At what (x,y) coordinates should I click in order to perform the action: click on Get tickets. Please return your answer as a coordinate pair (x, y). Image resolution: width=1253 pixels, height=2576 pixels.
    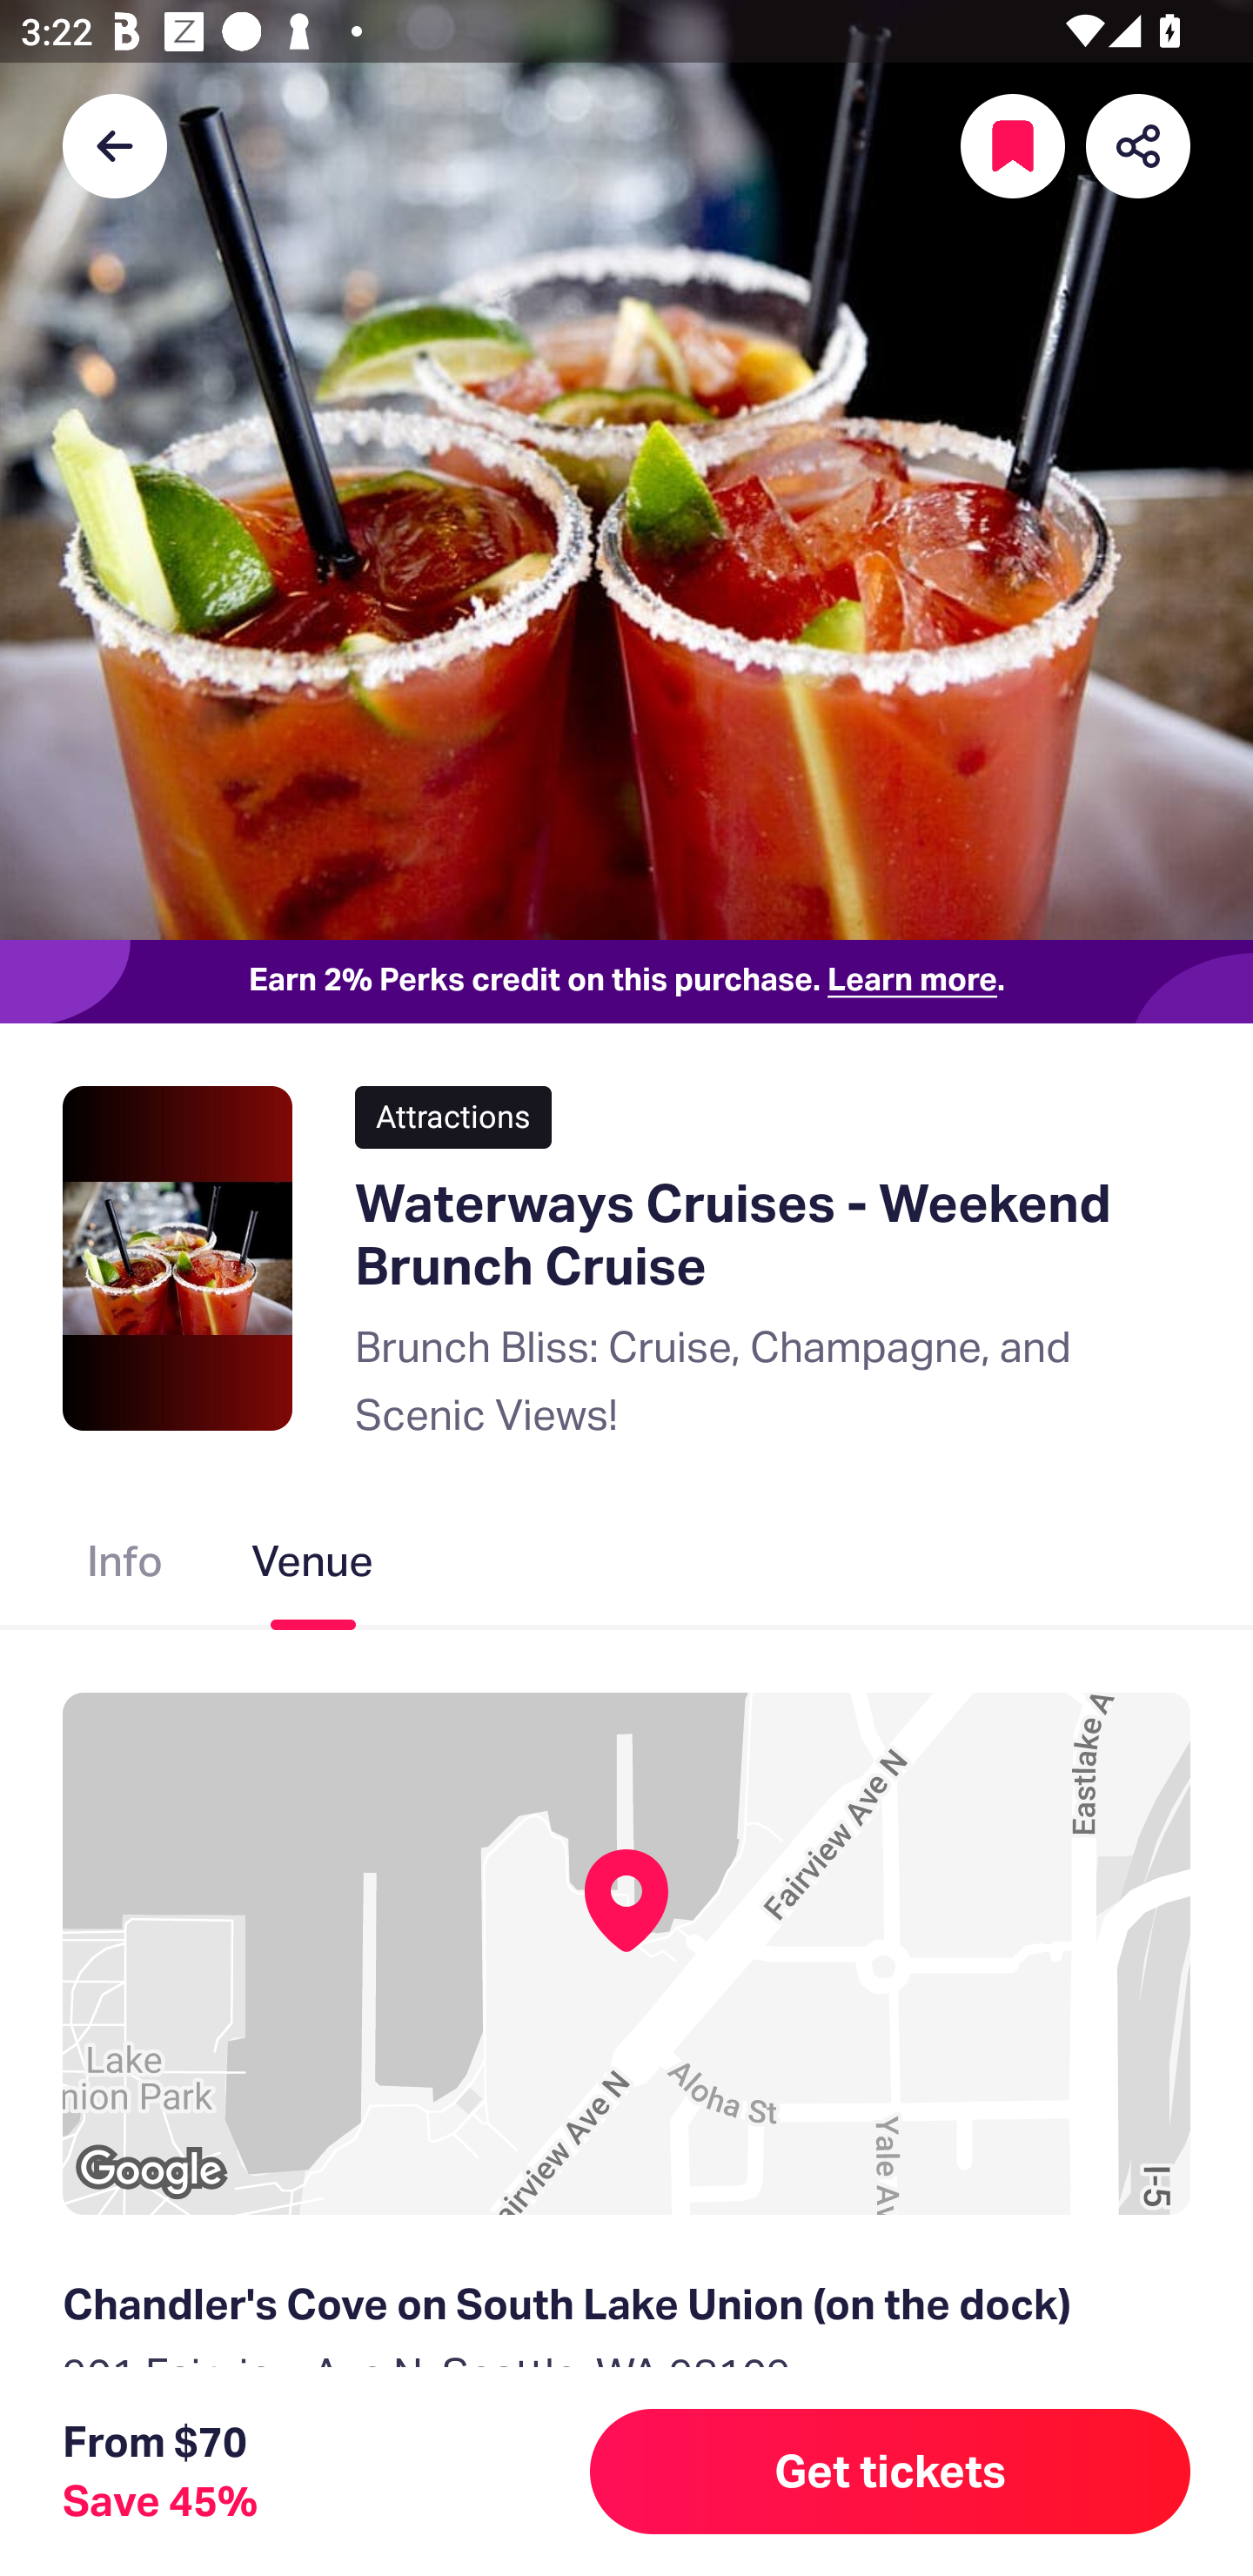
    Looking at the image, I should click on (890, 2472).